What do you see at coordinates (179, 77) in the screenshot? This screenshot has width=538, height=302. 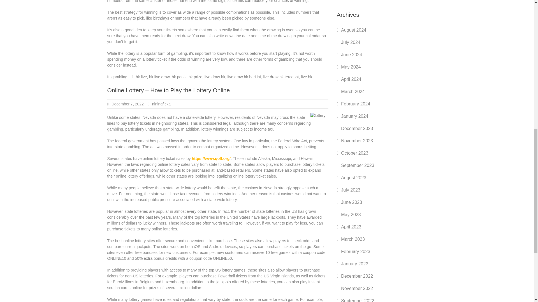 I see `hk pools` at bounding box center [179, 77].